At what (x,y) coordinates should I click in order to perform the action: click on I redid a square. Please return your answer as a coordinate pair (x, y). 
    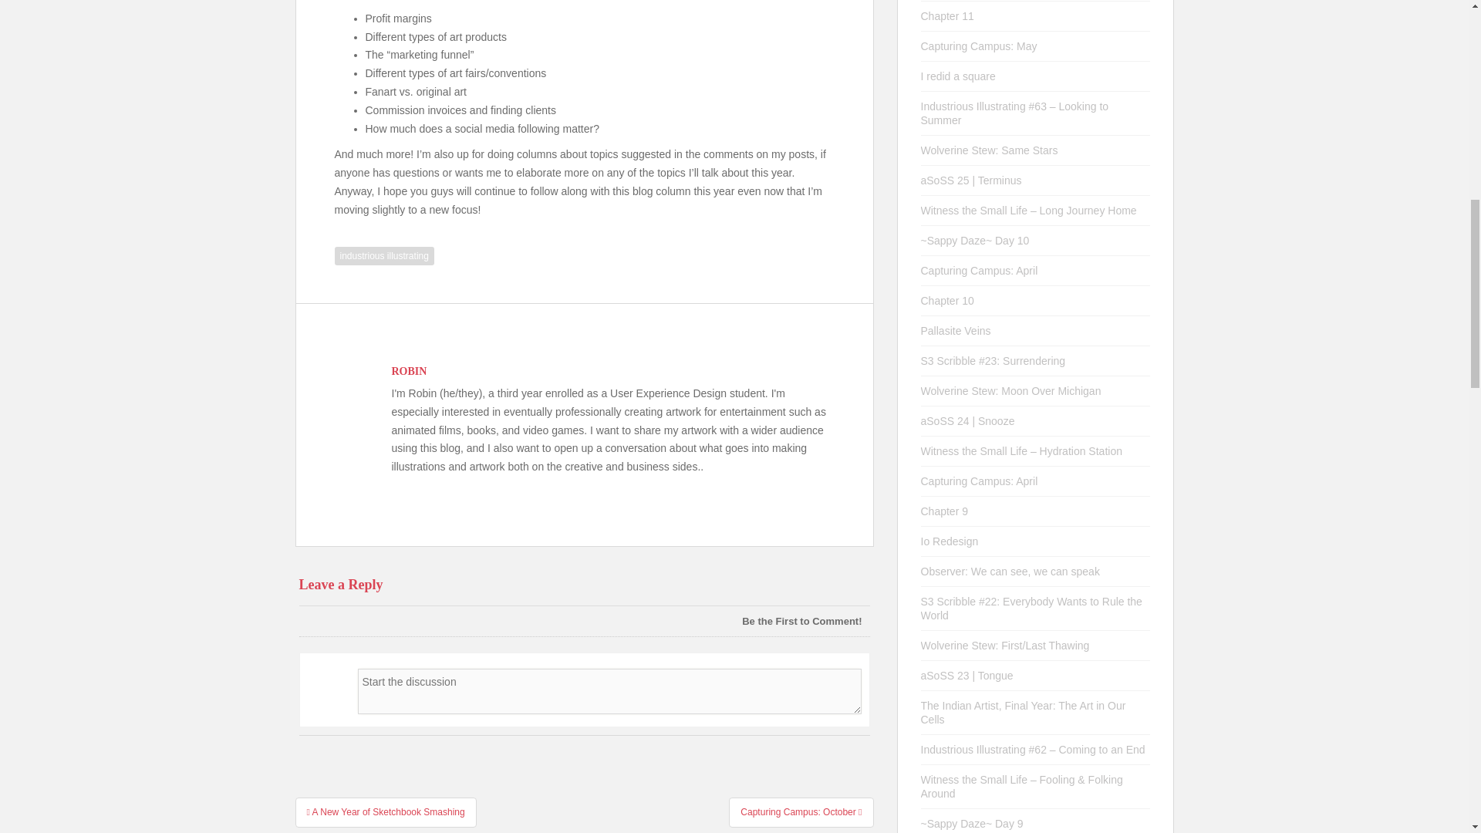
    Looking at the image, I should click on (958, 76).